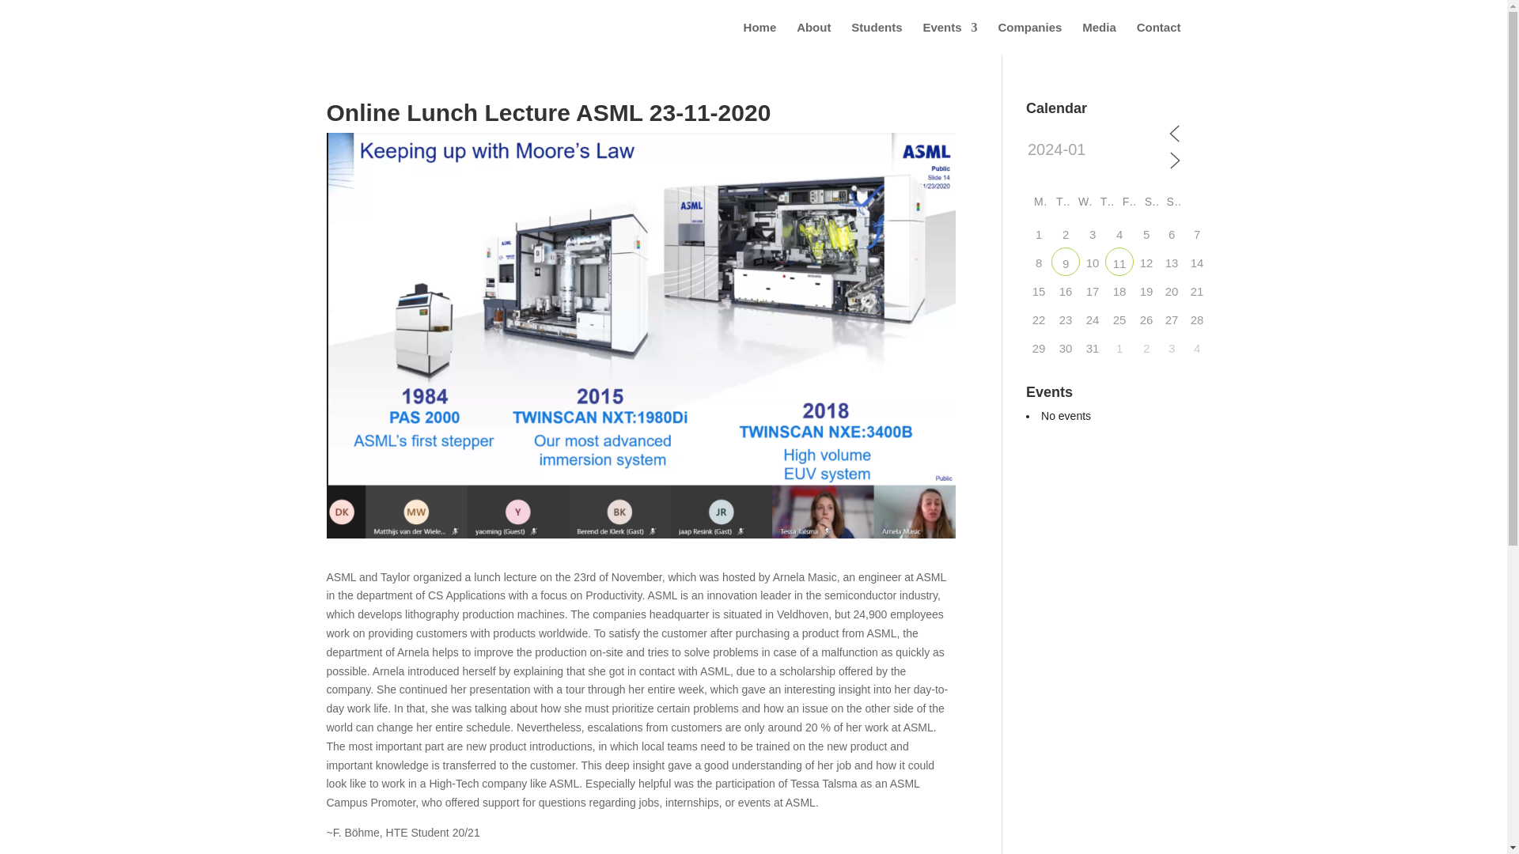  I want to click on 11, so click(1119, 261).